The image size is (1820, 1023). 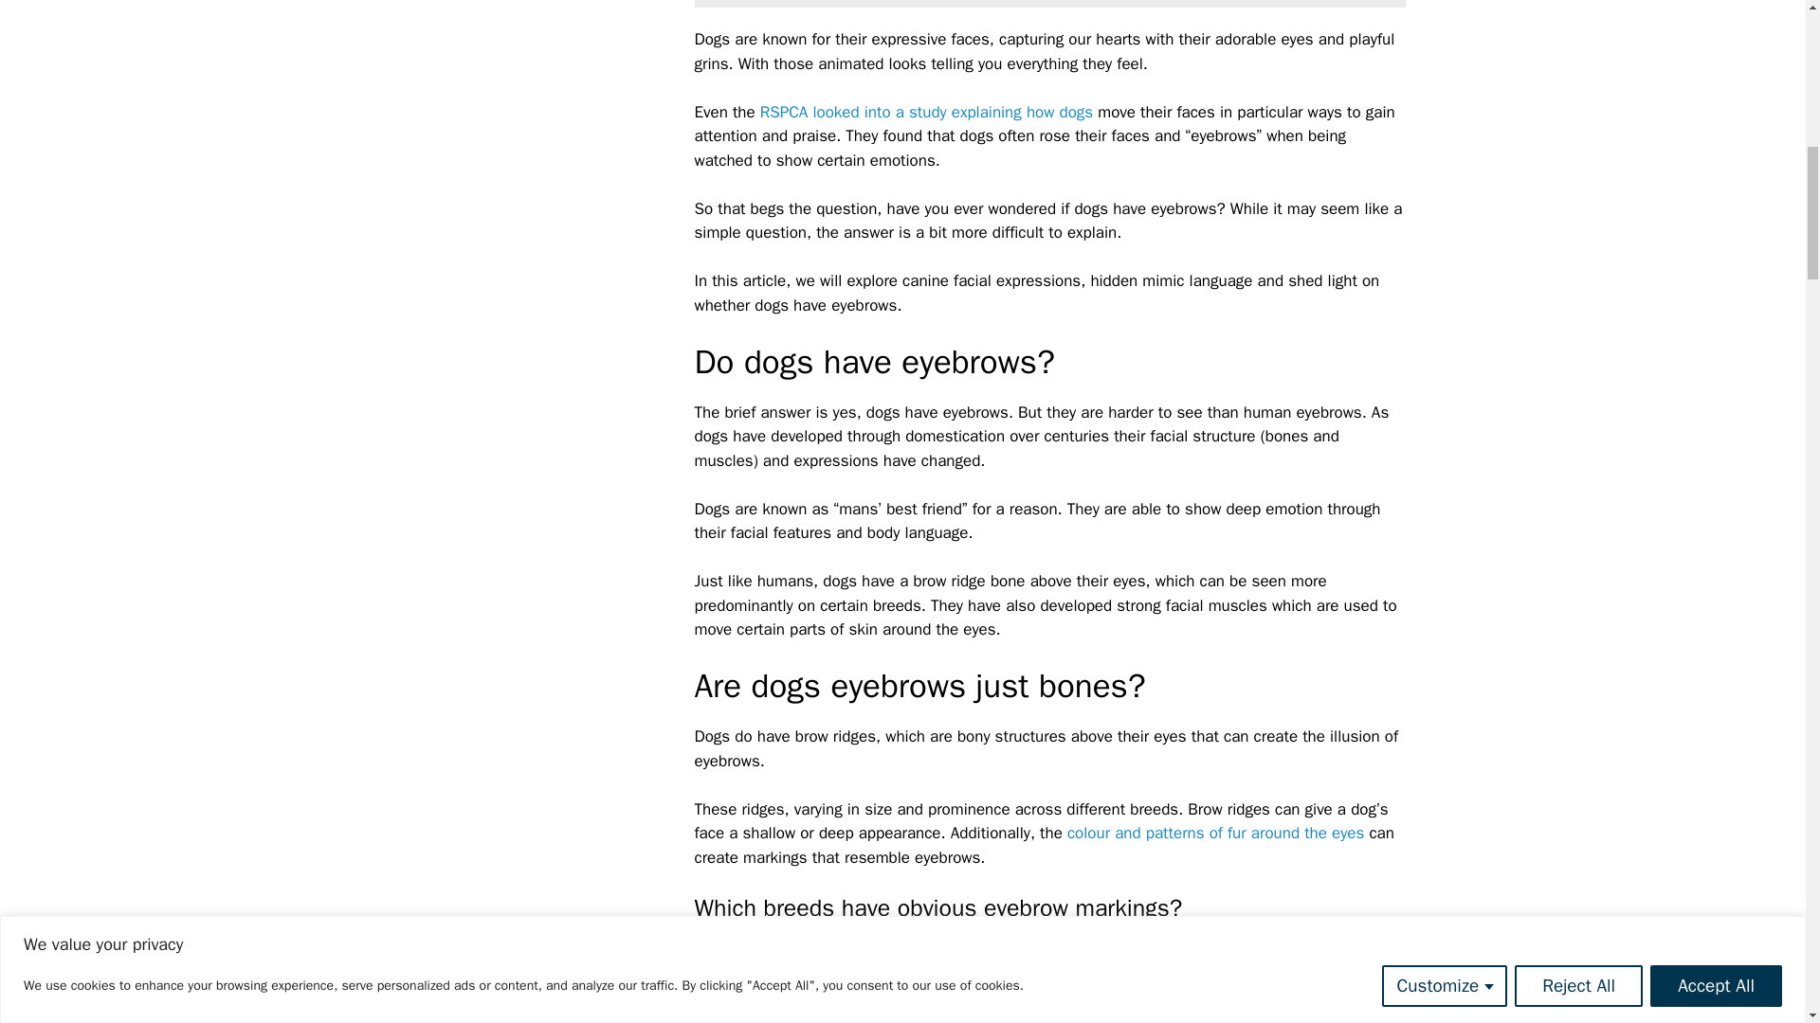 I want to click on RSPCA looked into a study explaining how dogs, so click(x=927, y=112).